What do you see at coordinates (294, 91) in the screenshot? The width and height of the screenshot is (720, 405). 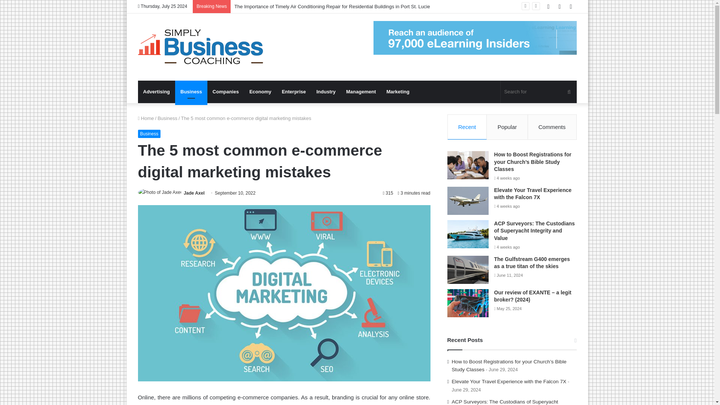 I see `Enterprise` at bounding box center [294, 91].